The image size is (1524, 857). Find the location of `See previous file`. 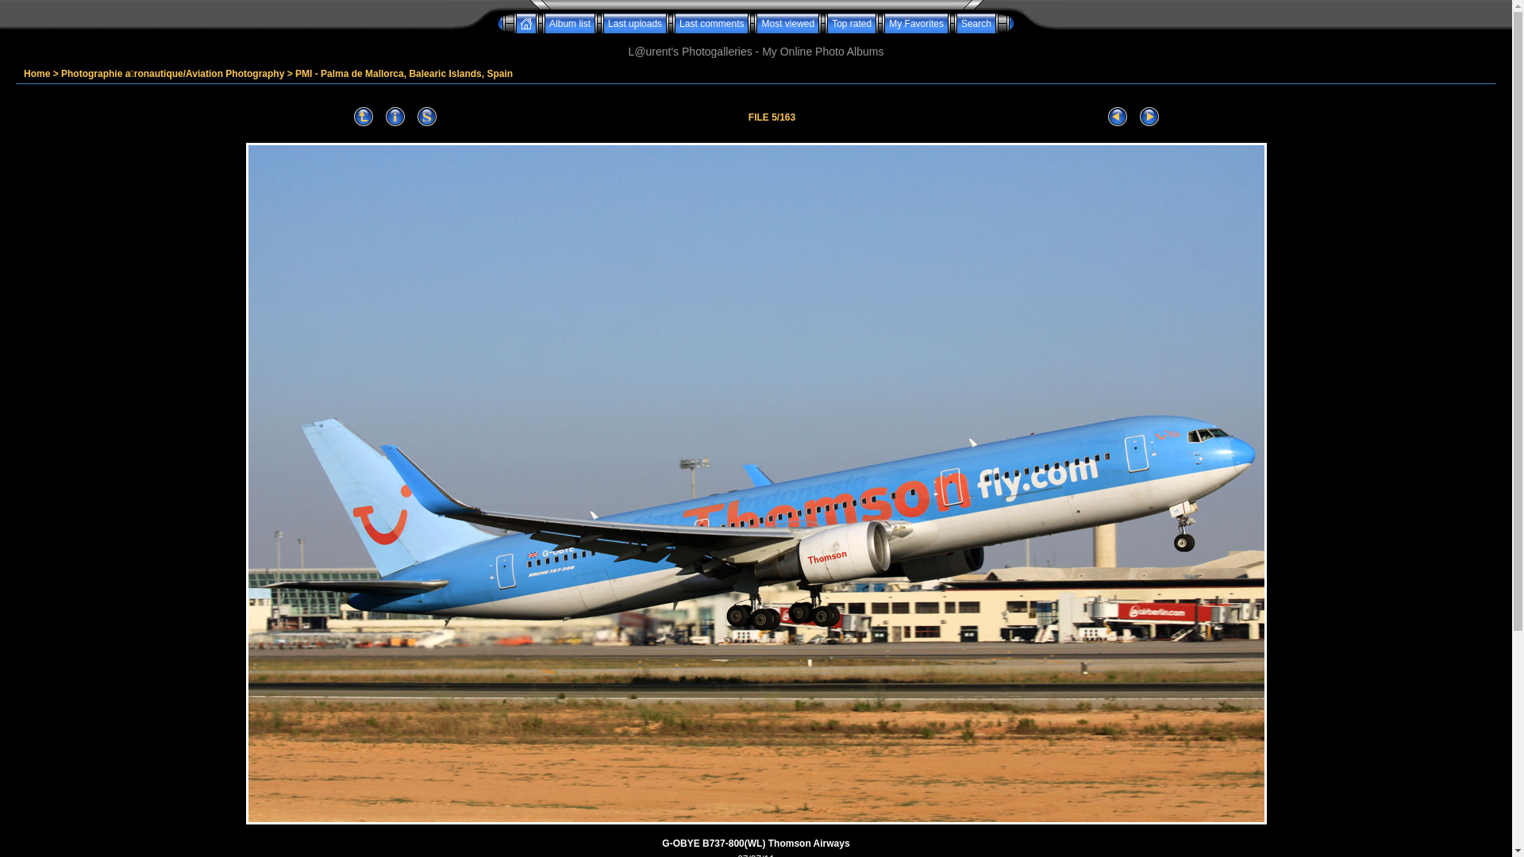

See previous file is located at coordinates (1118, 117).